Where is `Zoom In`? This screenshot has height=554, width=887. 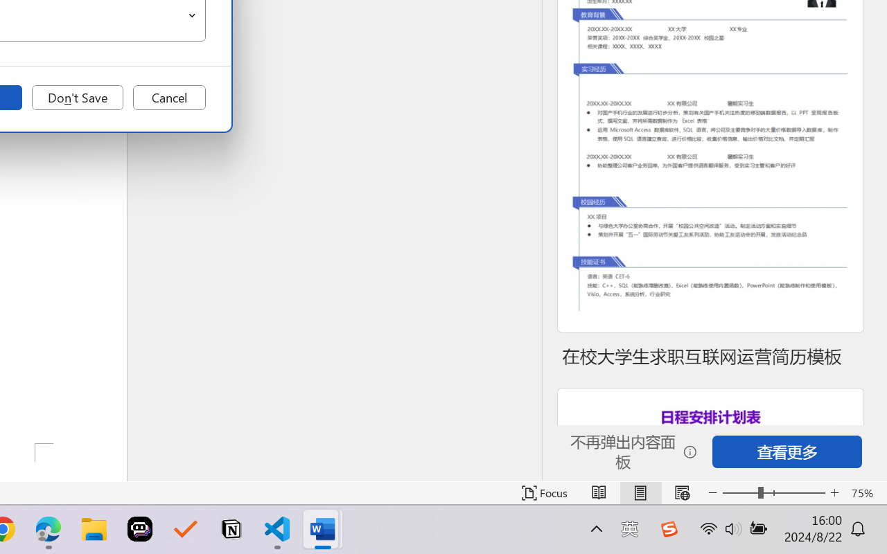 Zoom In is located at coordinates (834, 493).